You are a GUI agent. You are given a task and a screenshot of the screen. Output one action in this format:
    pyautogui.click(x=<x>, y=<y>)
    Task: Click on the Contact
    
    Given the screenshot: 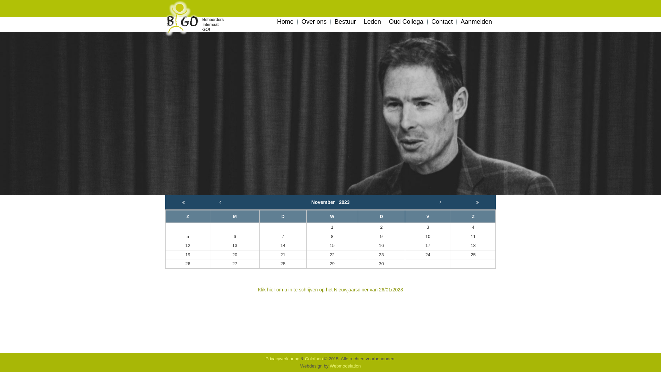 What is the action you would take?
    pyautogui.click(x=442, y=21)
    